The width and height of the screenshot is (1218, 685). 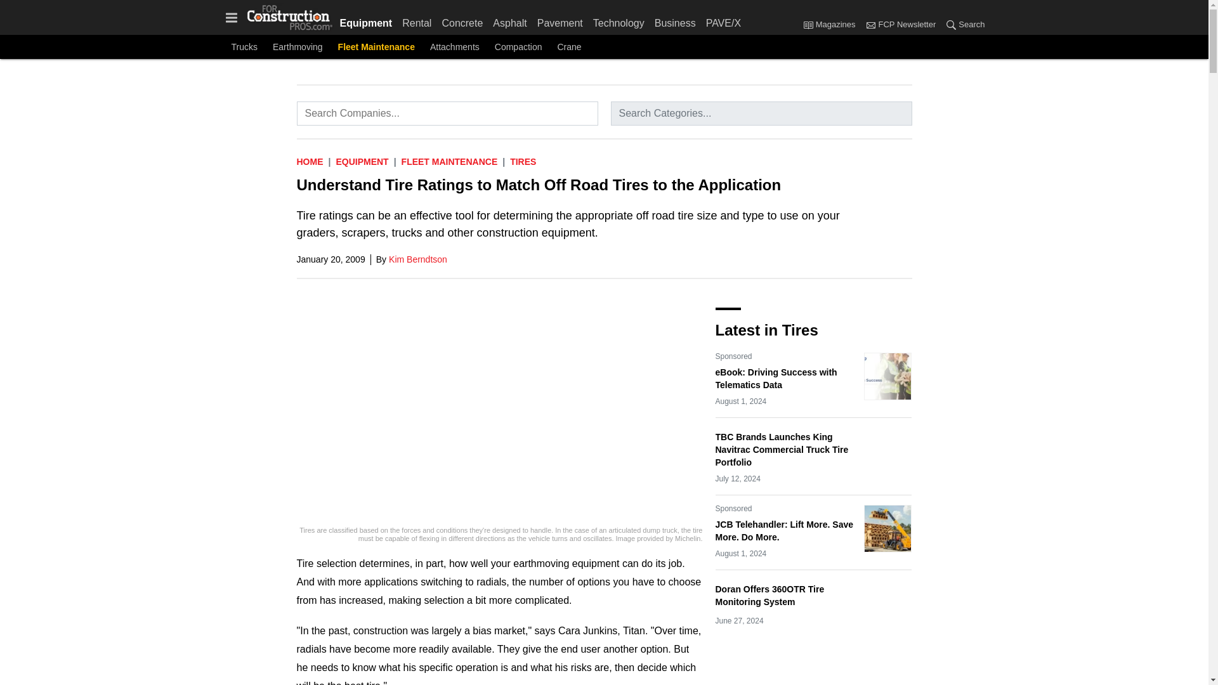 What do you see at coordinates (832, 25) in the screenshot?
I see `Magazines` at bounding box center [832, 25].